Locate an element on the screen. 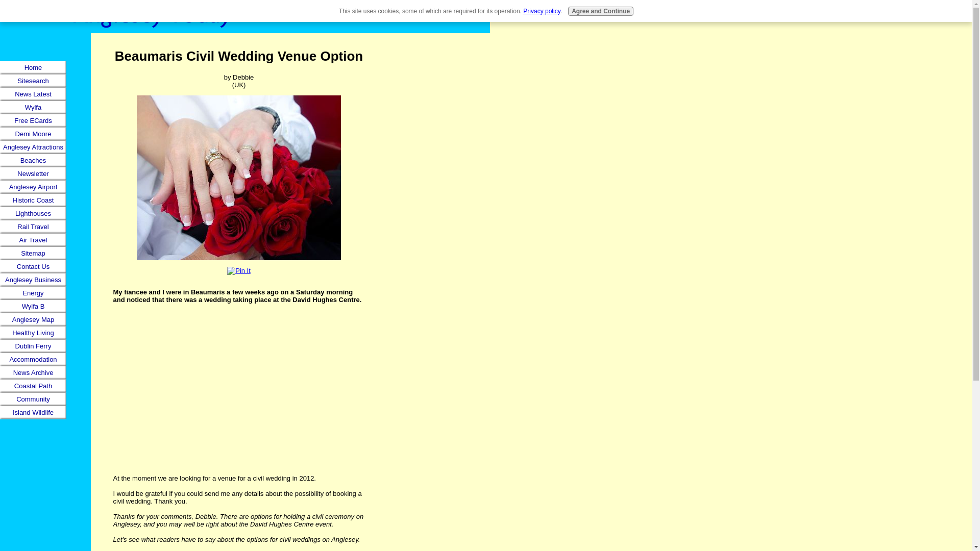  Anglesey Business is located at coordinates (33, 280).